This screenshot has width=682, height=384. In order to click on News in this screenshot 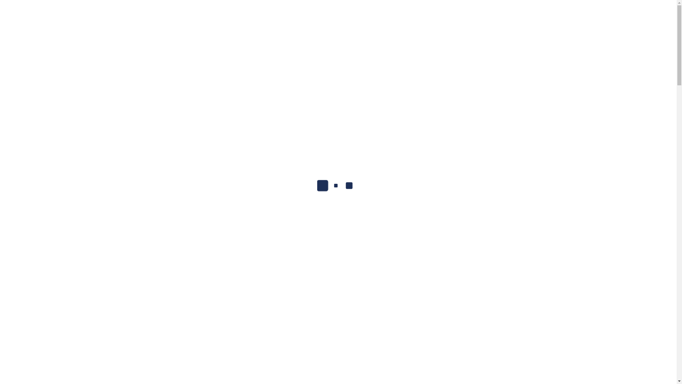, I will do `click(403, 60)`.